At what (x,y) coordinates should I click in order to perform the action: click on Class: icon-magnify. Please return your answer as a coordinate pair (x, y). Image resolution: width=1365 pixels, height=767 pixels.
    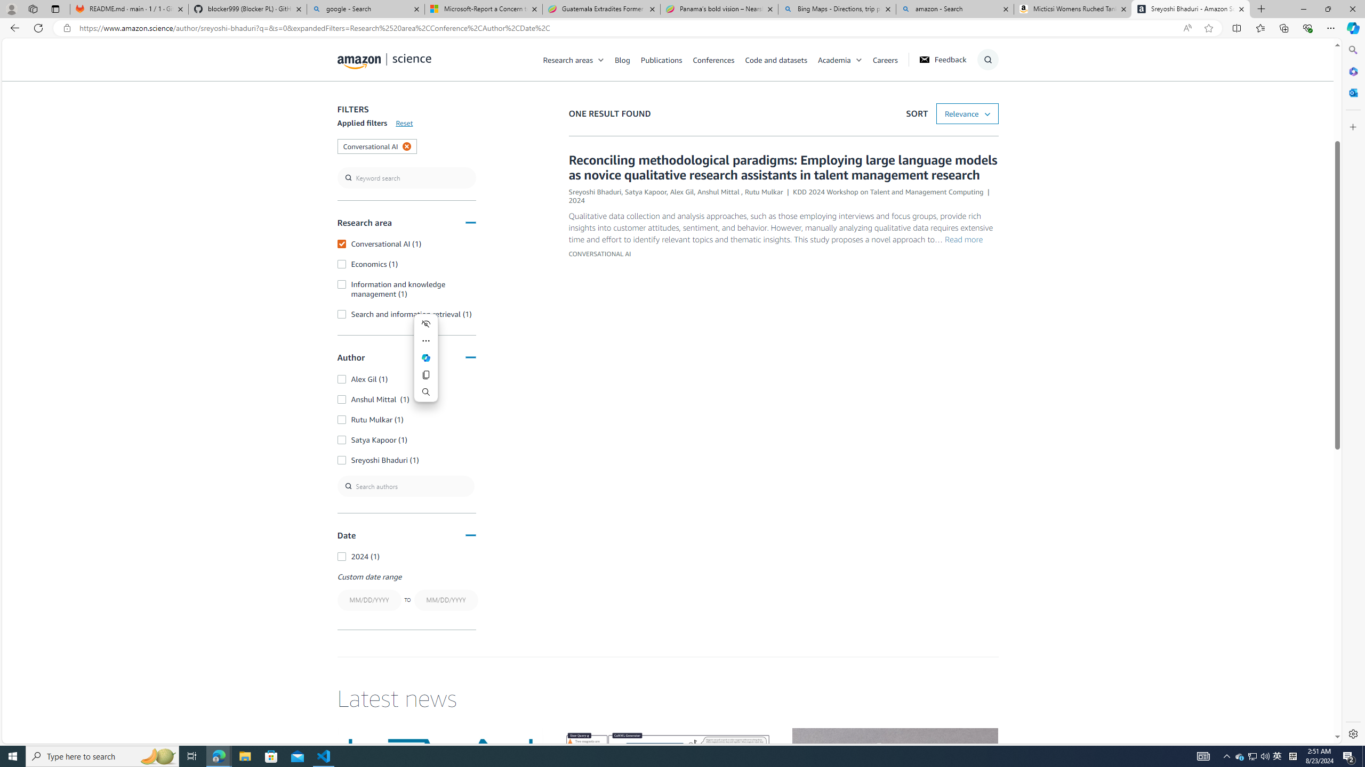
    Looking at the image, I should click on (349, 102).